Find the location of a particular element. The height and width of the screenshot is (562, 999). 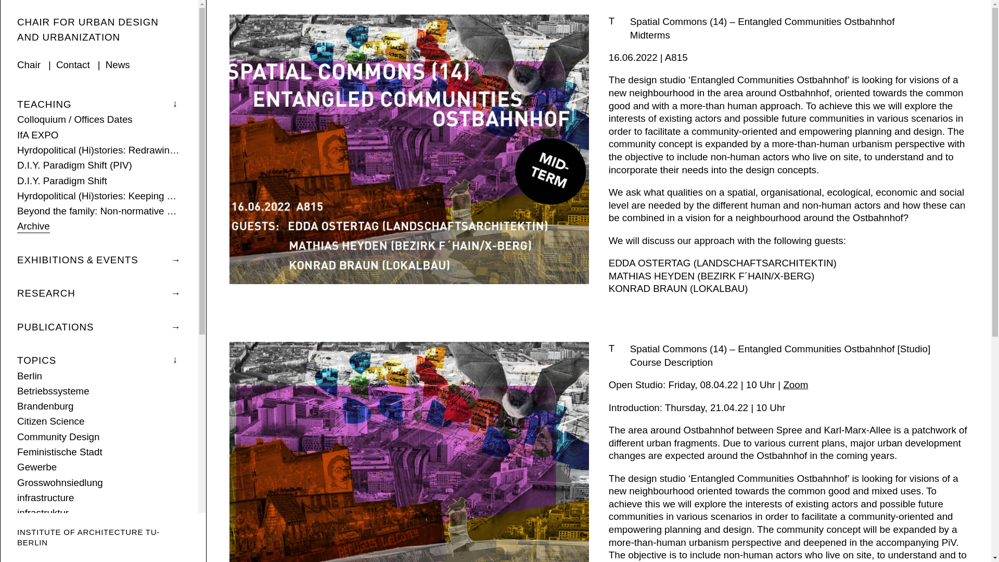

D.I.Y. Paradigm Shift is located at coordinates (61, 181).